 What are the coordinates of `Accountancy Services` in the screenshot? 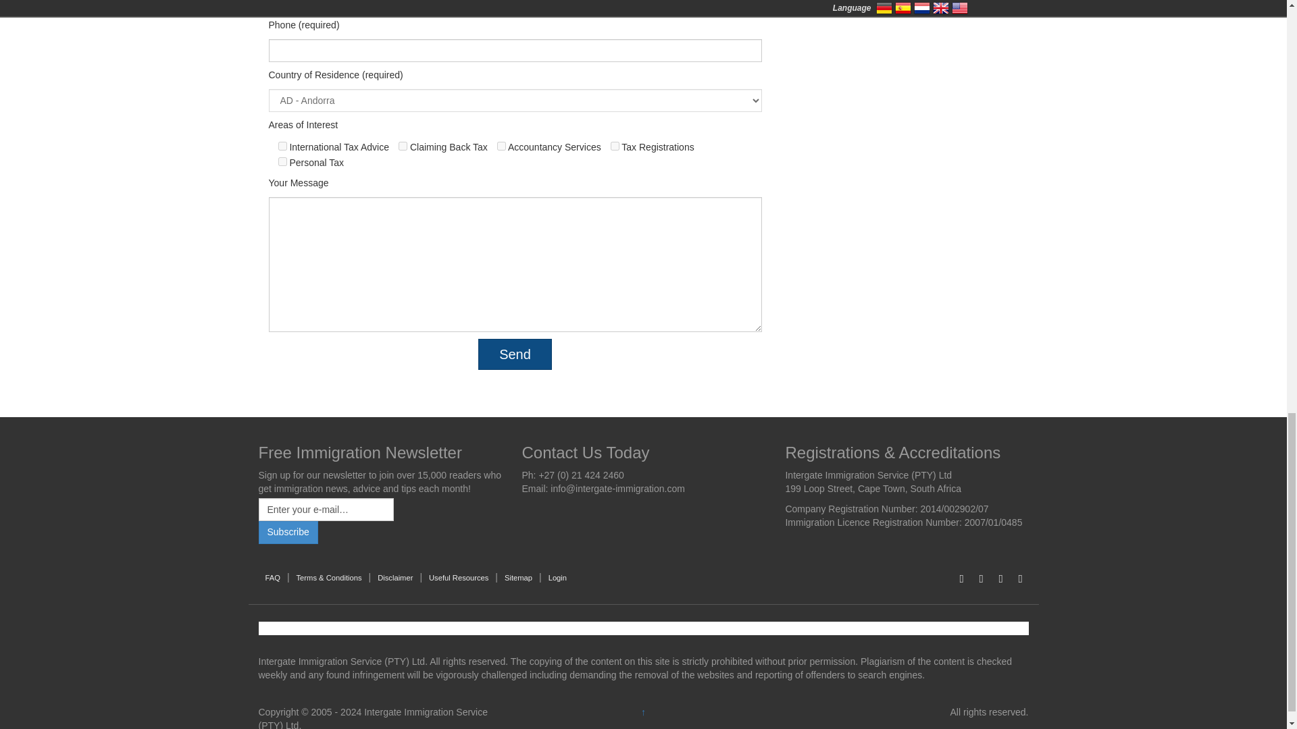 It's located at (501, 146).